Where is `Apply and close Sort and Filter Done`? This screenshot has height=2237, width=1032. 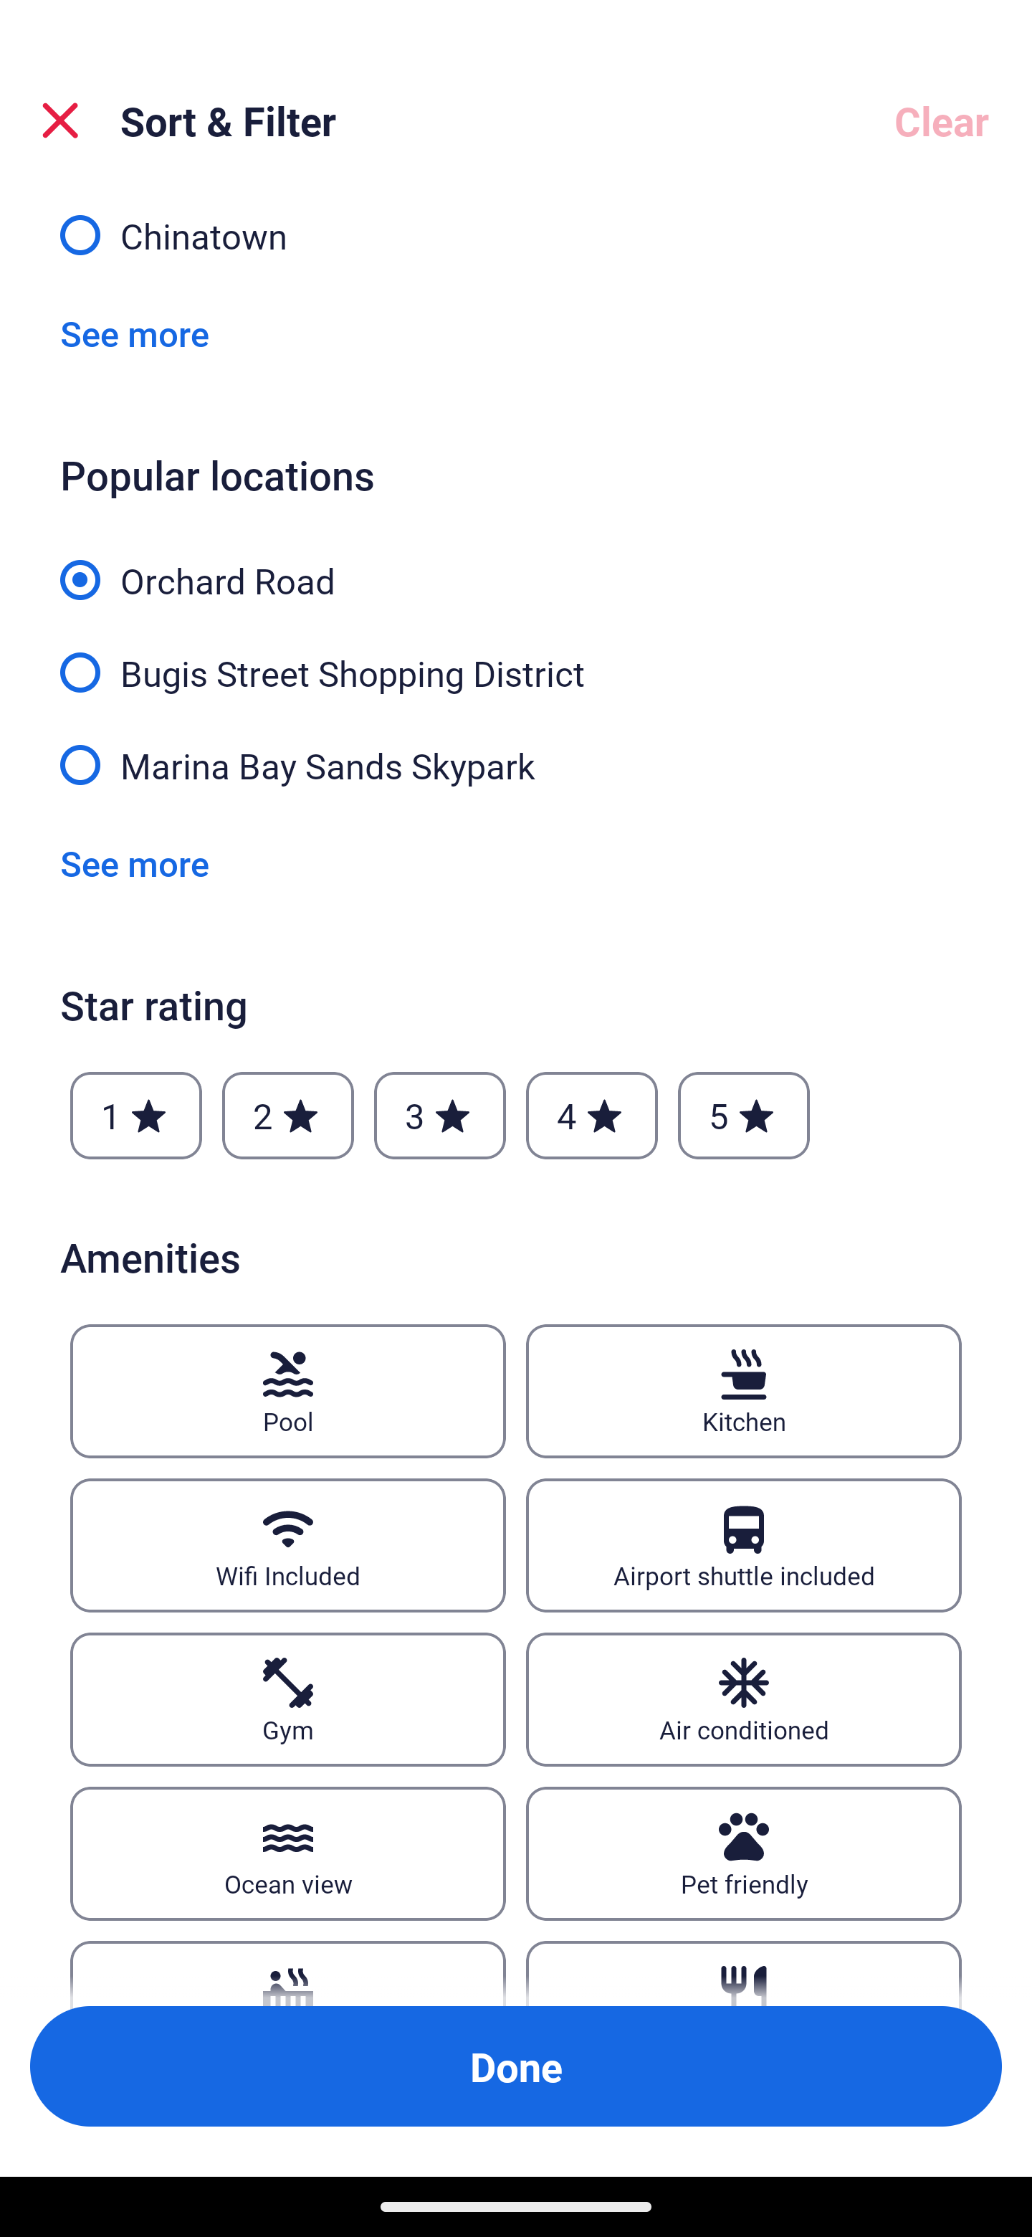 Apply and close Sort and Filter Done is located at coordinates (516, 2066).